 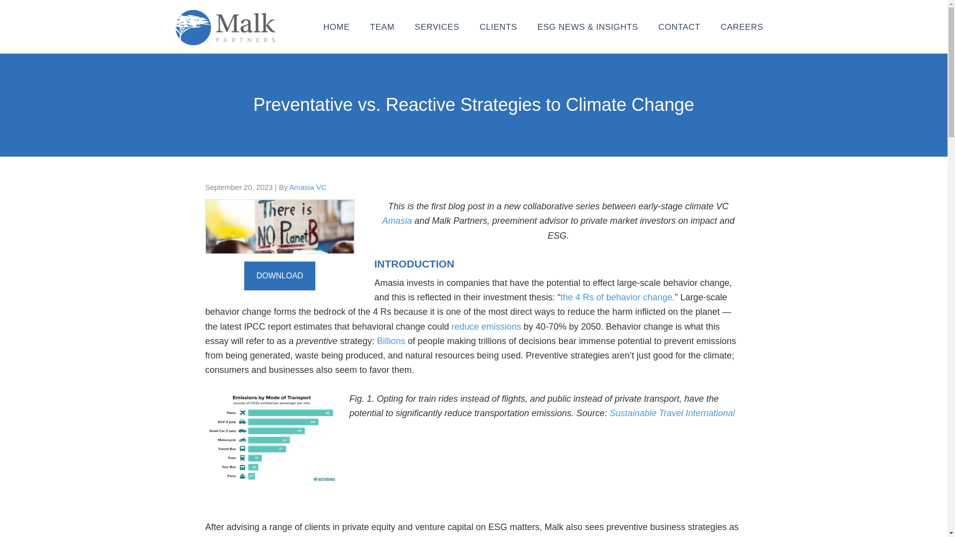 I want to click on the 4 Rs of behavior change., so click(x=618, y=297).